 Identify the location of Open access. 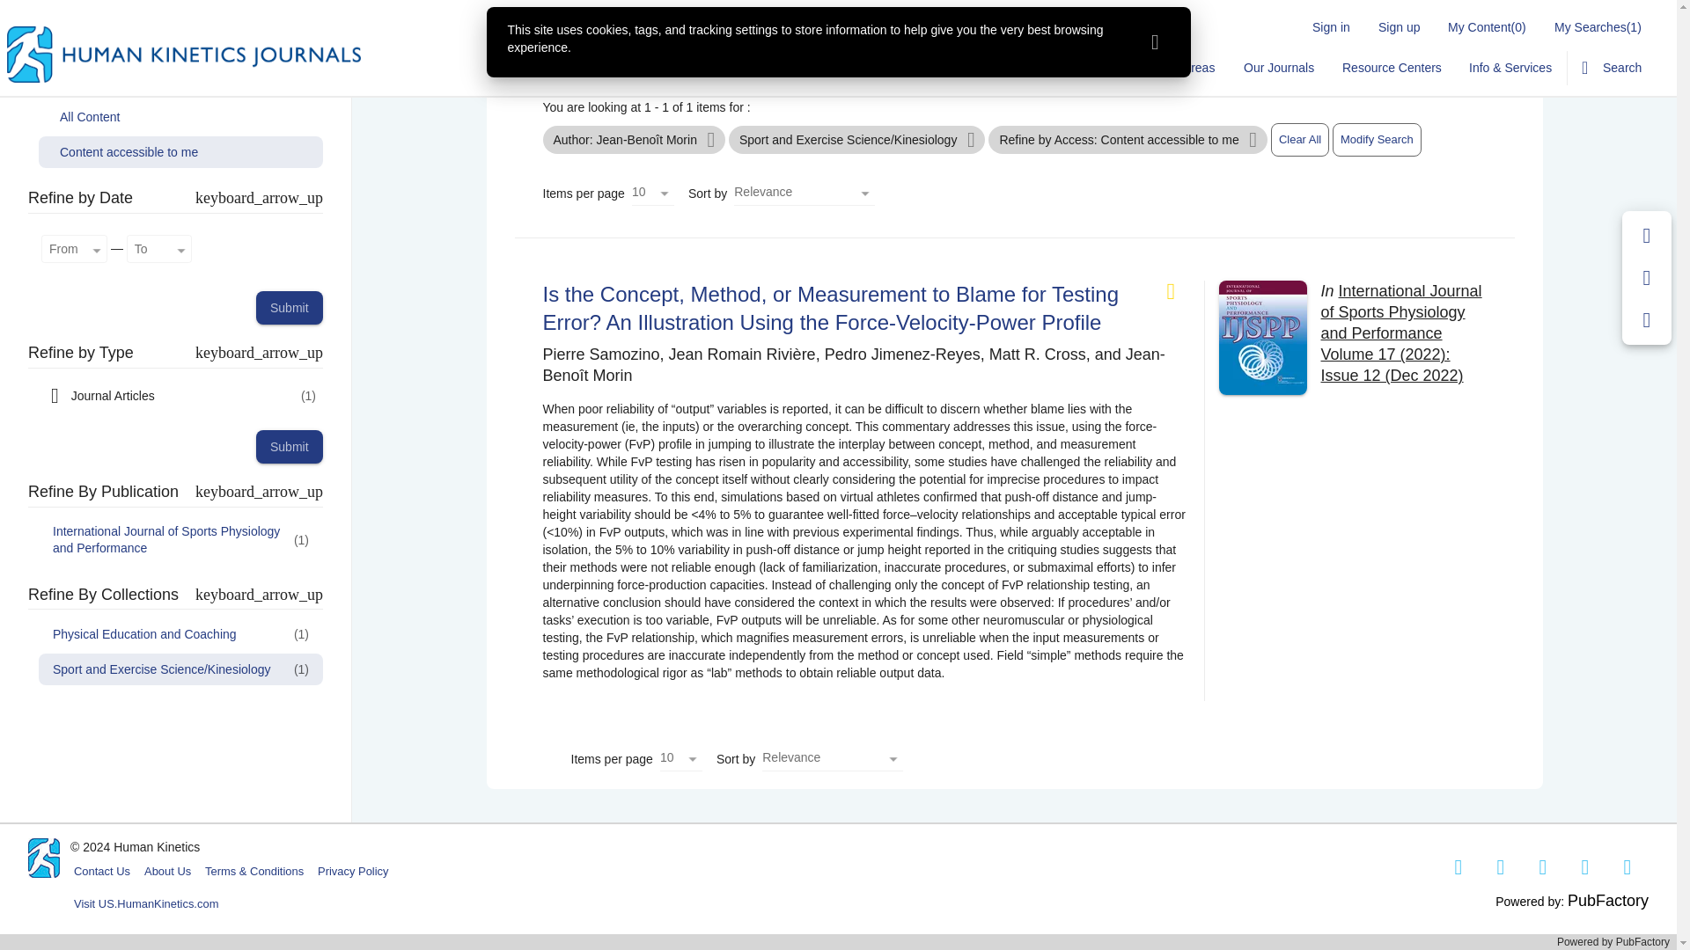
(1178, 291).